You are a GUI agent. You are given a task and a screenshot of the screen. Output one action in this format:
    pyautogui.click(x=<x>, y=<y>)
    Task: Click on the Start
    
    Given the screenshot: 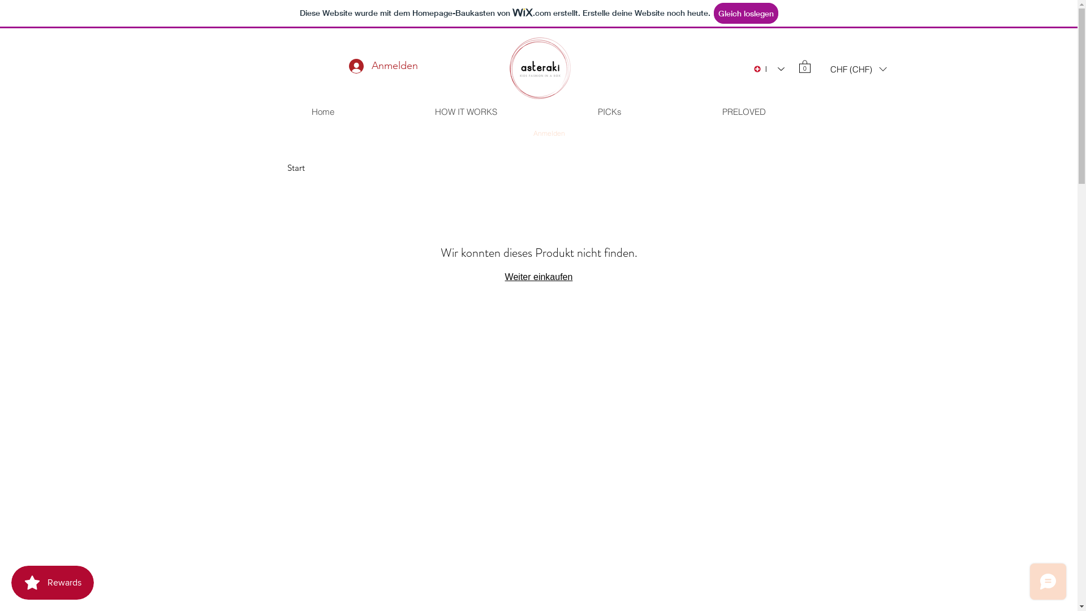 What is the action you would take?
    pyautogui.click(x=296, y=167)
    